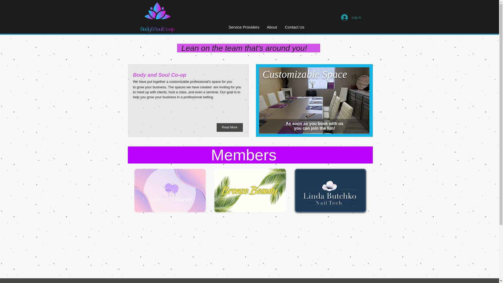 Image resolution: width=503 pixels, height=283 pixels. What do you see at coordinates (250, 190) in the screenshot?
I see `BB.png` at bounding box center [250, 190].